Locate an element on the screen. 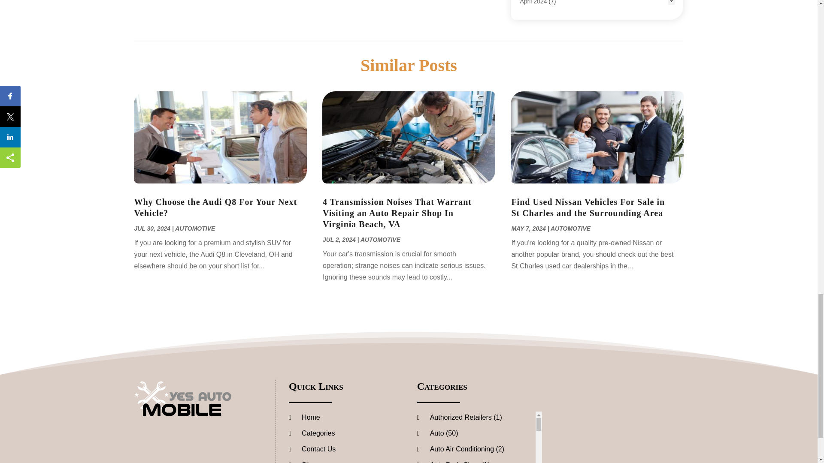 This screenshot has height=463, width=824. Automotive is located at coordinates (535, 12).